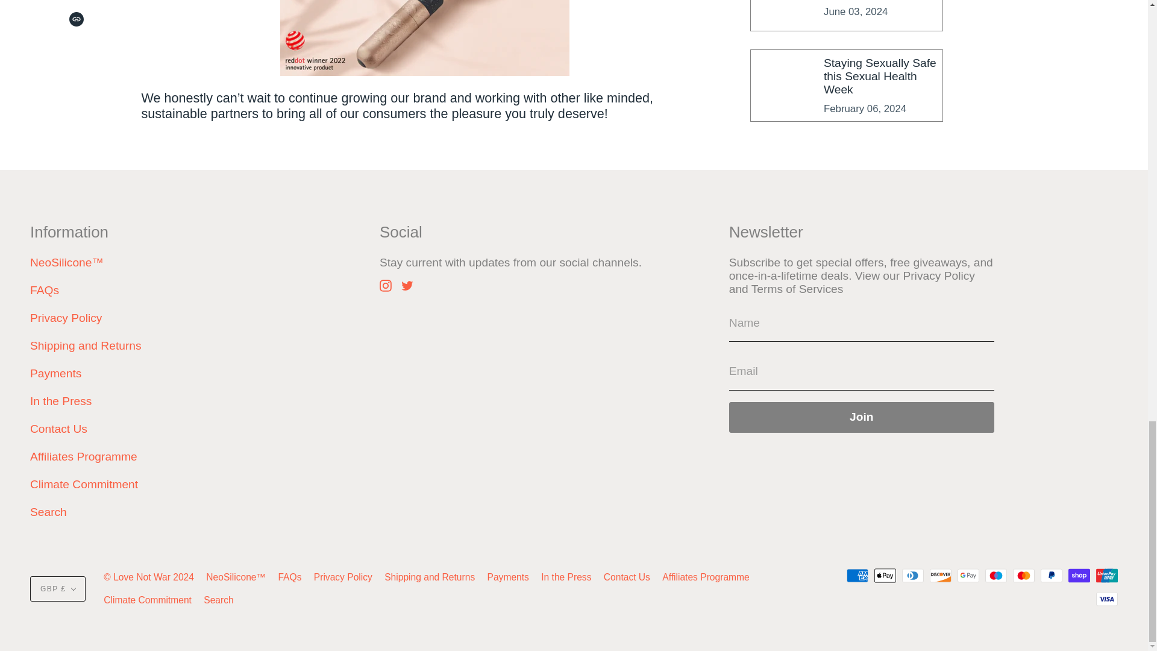 Image resolution: width=1157 pixels, height=651 pixels. Describe the element at coordinates (858, 575) in the screenshot. I see `American Express` at that location.